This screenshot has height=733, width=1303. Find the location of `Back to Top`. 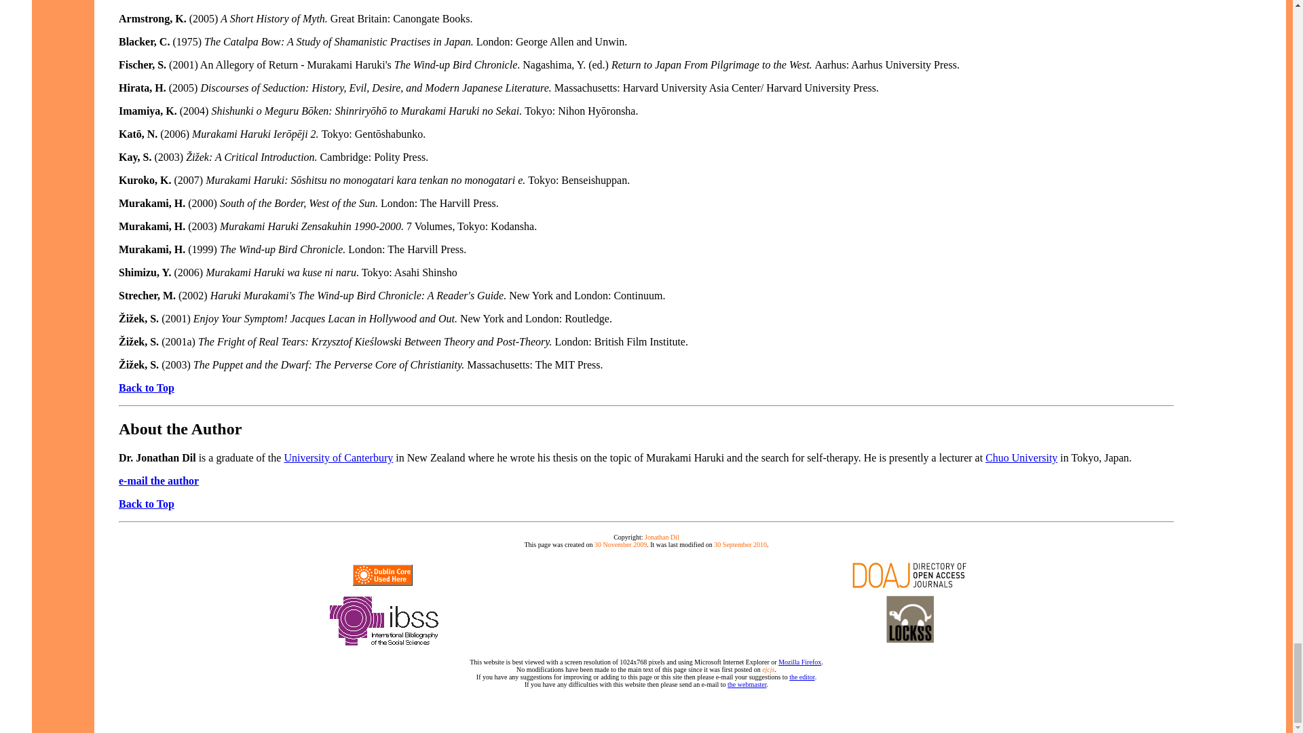

Back to Top is located at coordinates (147, 504).